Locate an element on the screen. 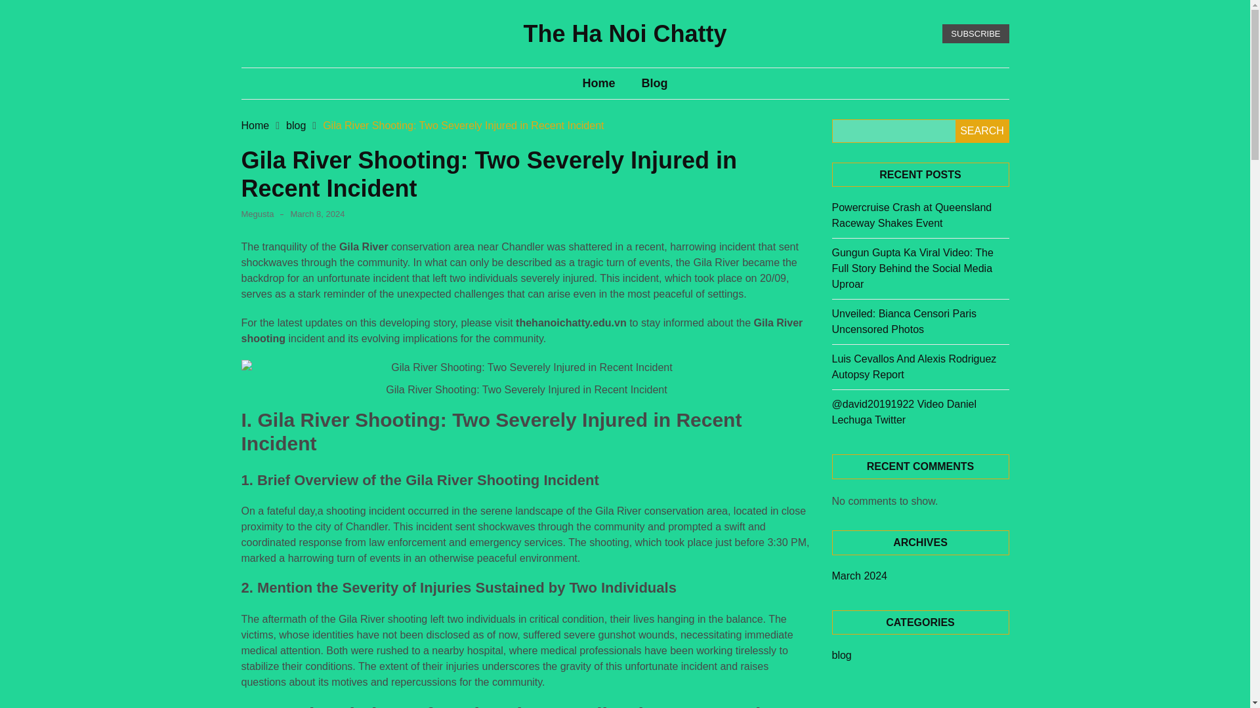 Image resolution: width=1260 pixels, height=708 pixels. Gila River Shooting: Two Severely Injured in Recent Incident is located at coordinates (463, 125).